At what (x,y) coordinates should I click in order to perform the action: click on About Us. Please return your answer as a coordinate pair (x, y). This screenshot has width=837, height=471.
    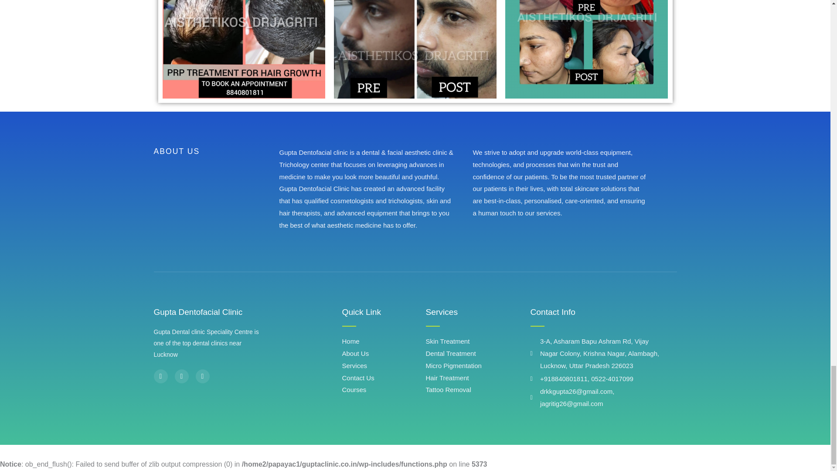
    Looking at the image, I should click on (383, 354).